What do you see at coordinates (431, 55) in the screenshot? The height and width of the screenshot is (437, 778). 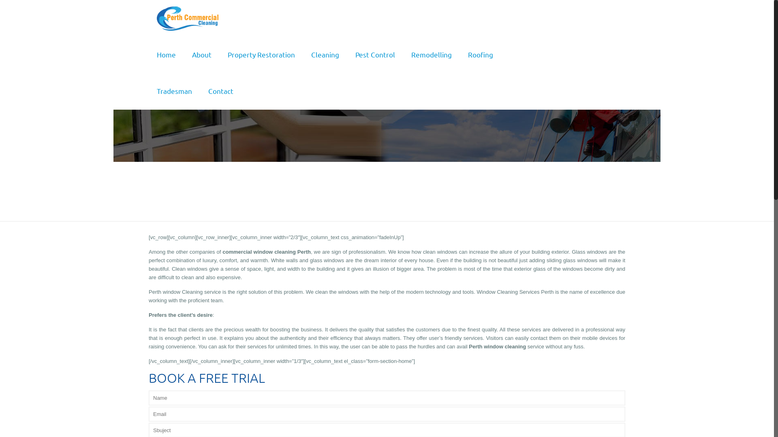 I see `Remodelling` at bounding box center [431, 55].